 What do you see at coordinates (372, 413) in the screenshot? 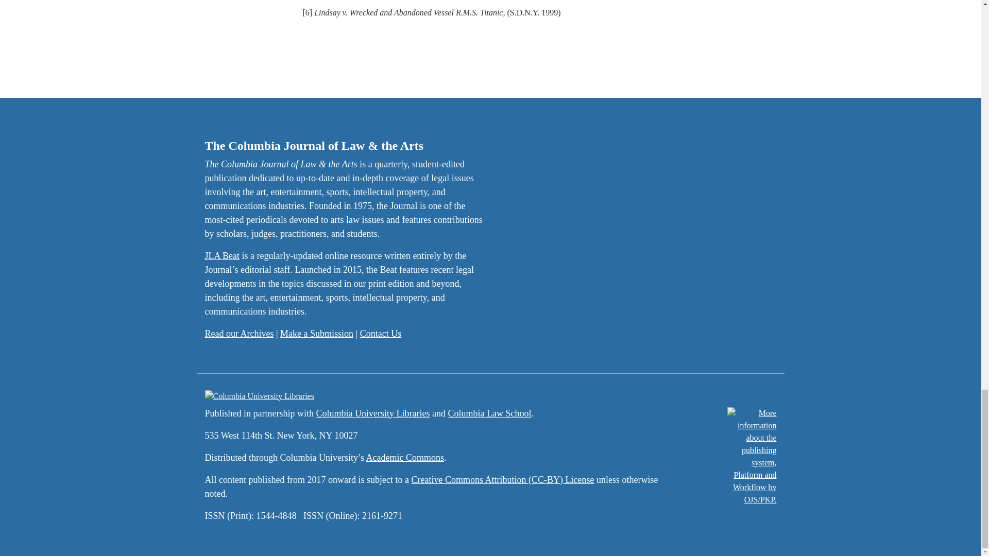
I see `Columbia University Libraries` at bounding box center [372, 413].